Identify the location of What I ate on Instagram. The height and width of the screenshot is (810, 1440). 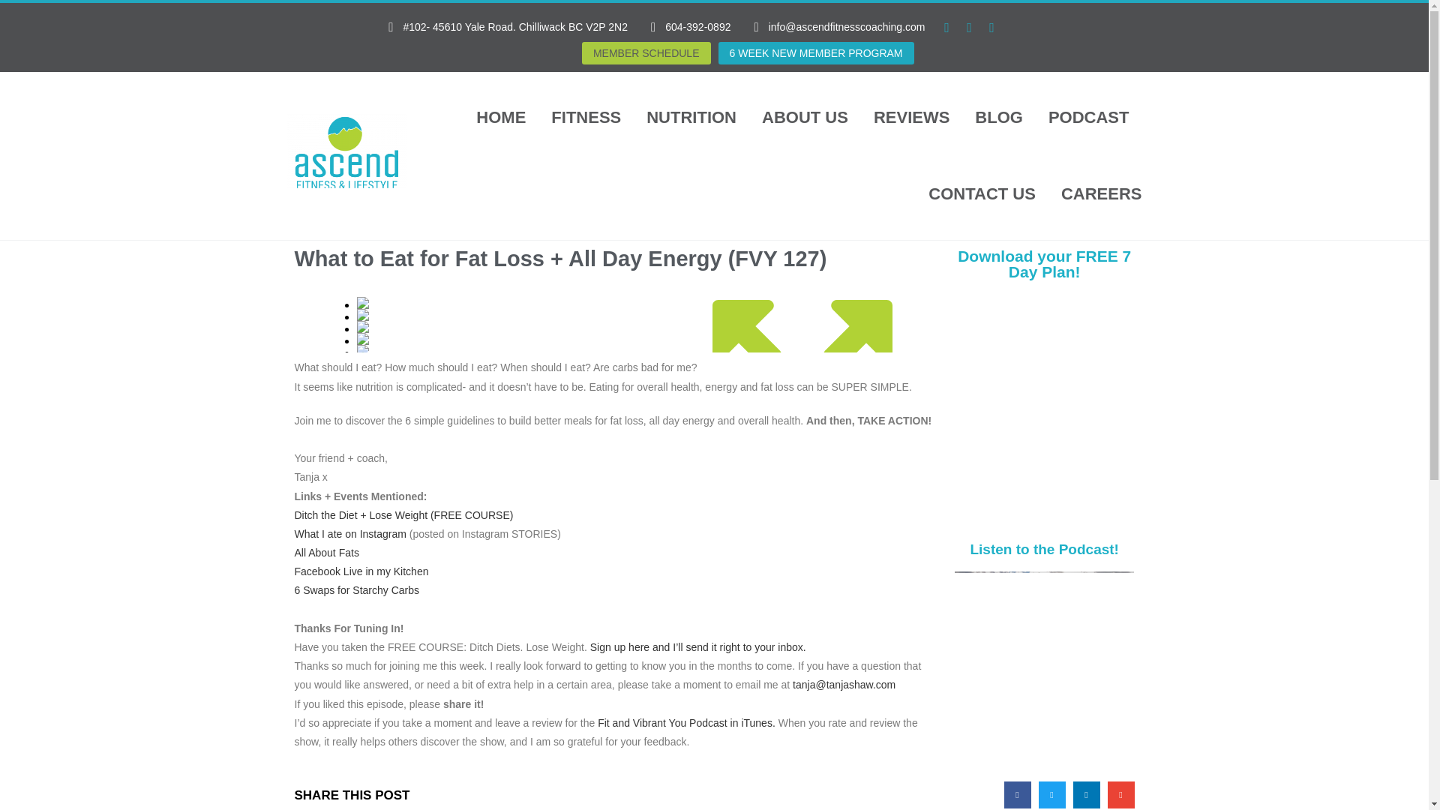
(349, 534).